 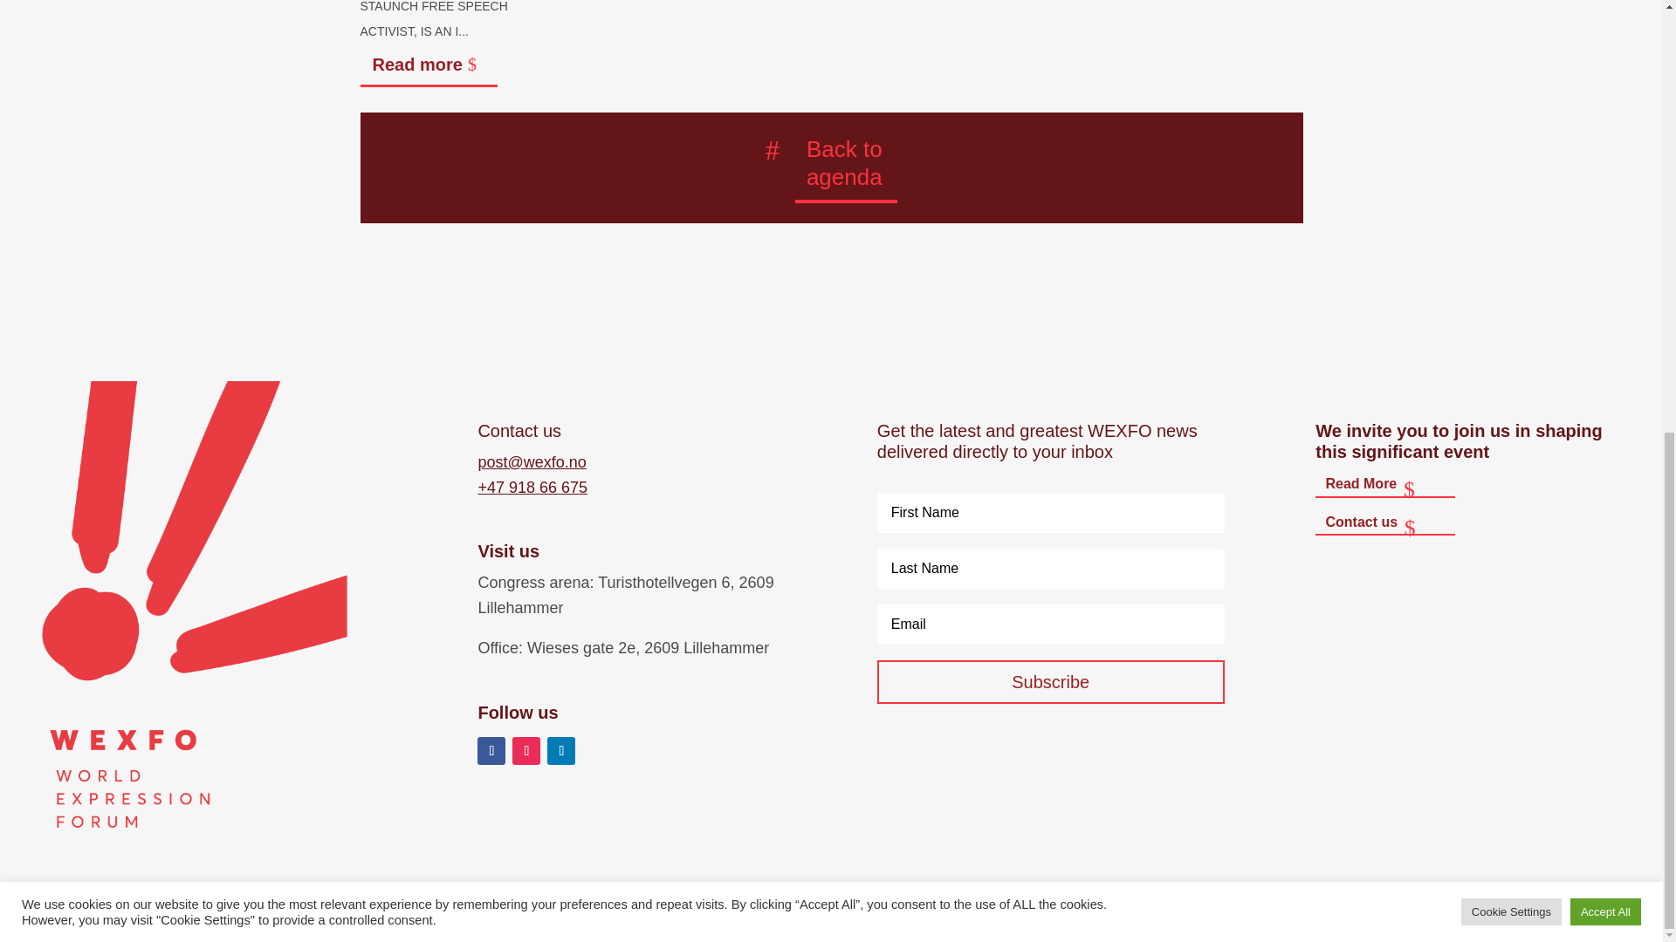 What do you see at coordinates (525, 750) in the screenshot?
I see `Follow on Instagram` at bounding box center [525, 750].